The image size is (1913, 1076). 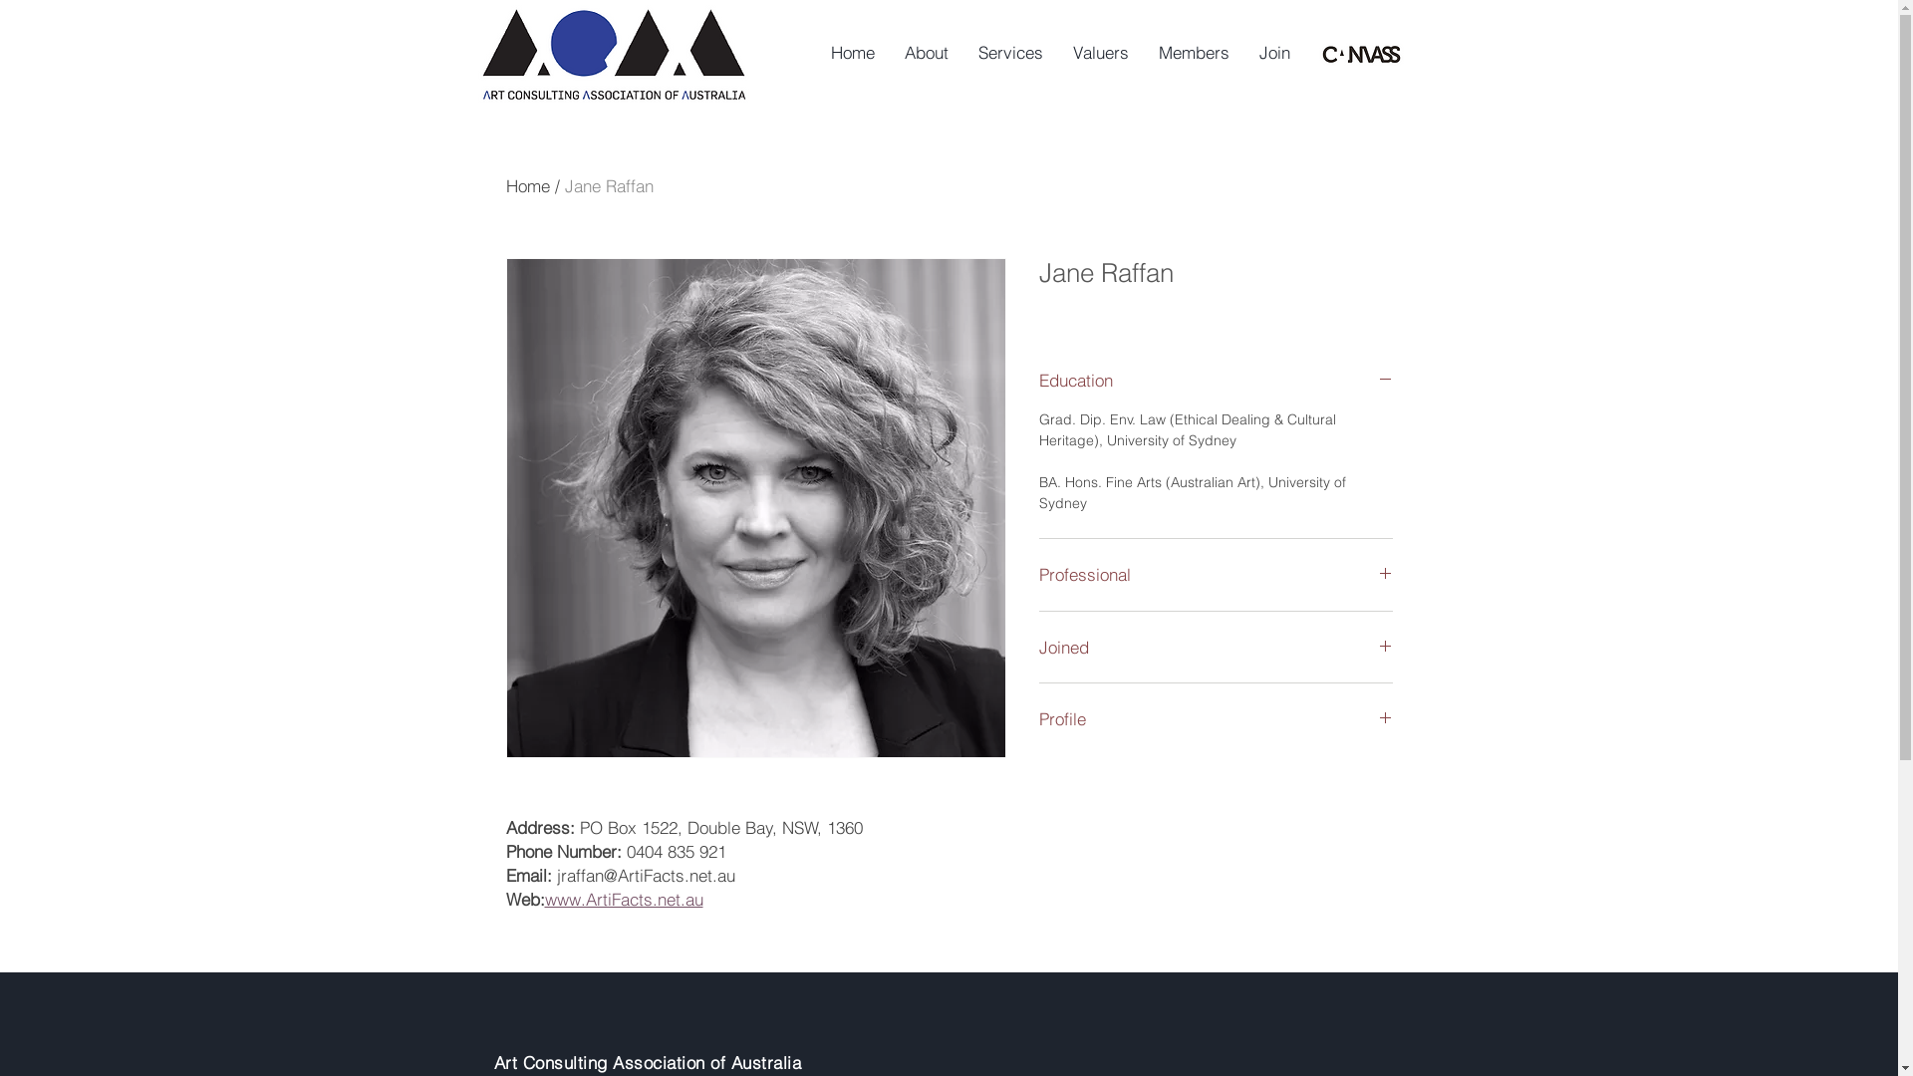 I want to click on www.ArtiFacts.net.au, so click(x=624, y=899).